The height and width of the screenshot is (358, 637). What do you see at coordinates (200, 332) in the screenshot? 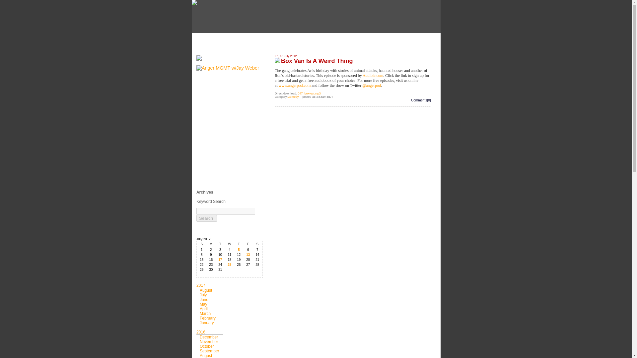
I see `2016` at bounding box center [200, 332].